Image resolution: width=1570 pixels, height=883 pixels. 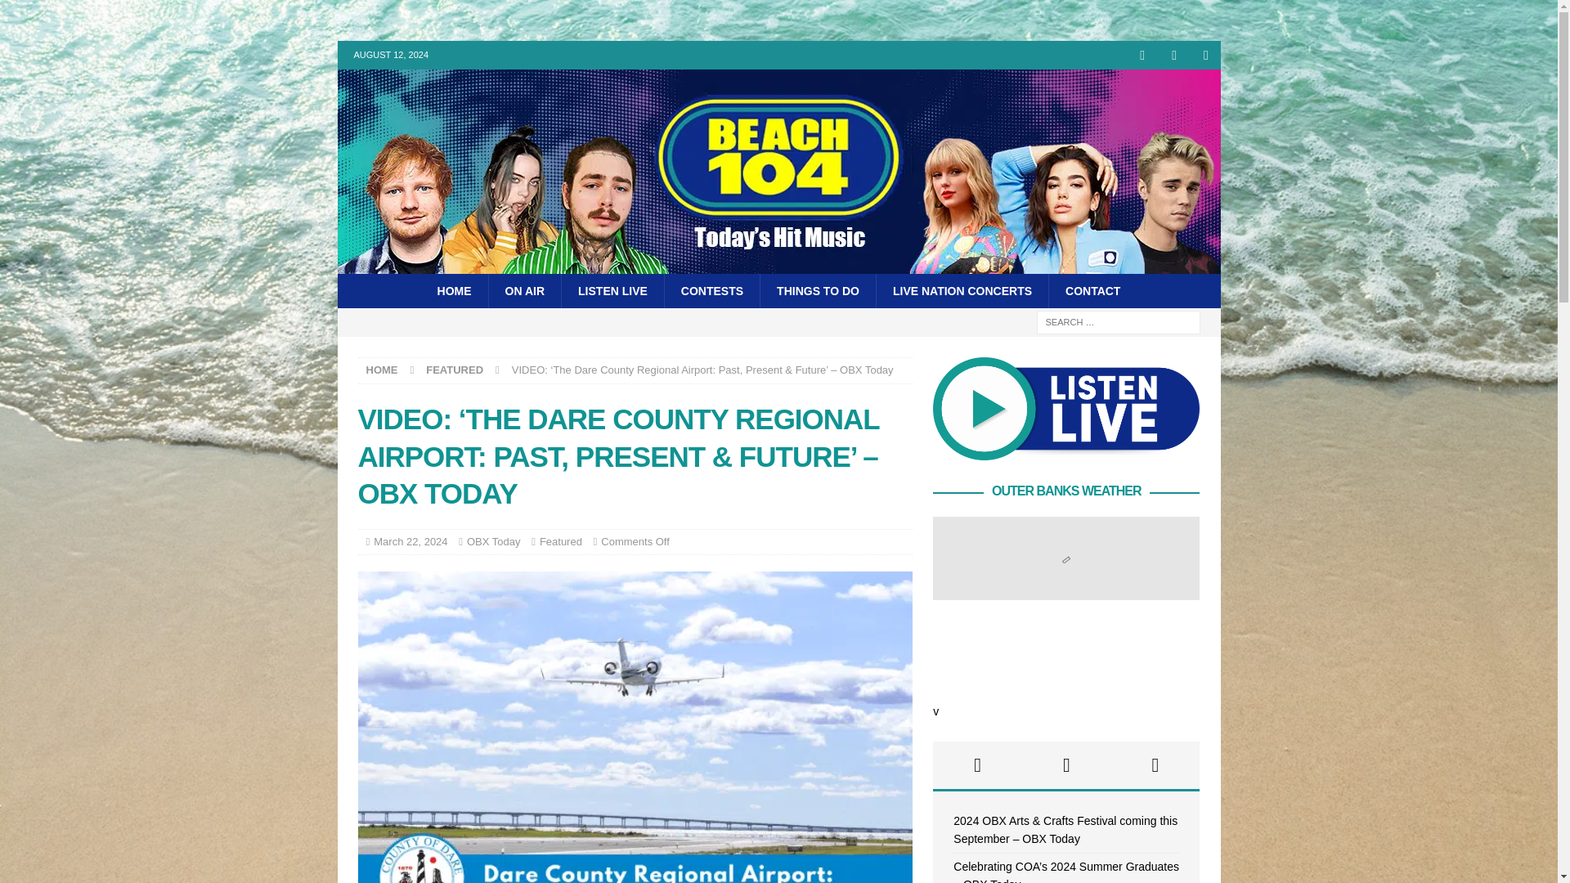 I want to click on FEATURED, so click(x=455, y=370).